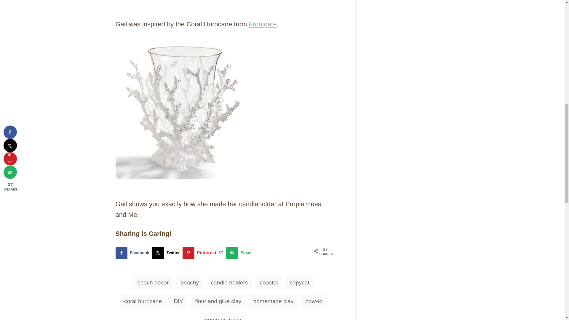  I want to click on coral hurricane, so click(183, 109).